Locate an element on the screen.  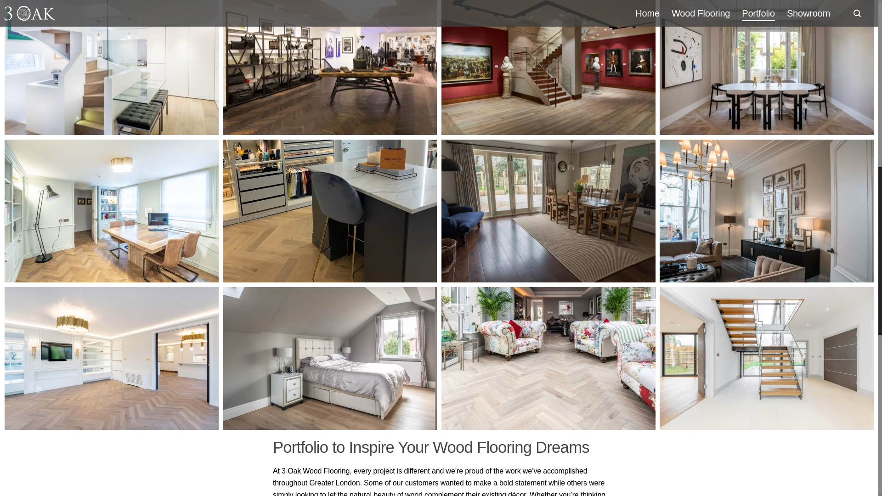
Kensington, SW10 is located at coordinates (111, 358).